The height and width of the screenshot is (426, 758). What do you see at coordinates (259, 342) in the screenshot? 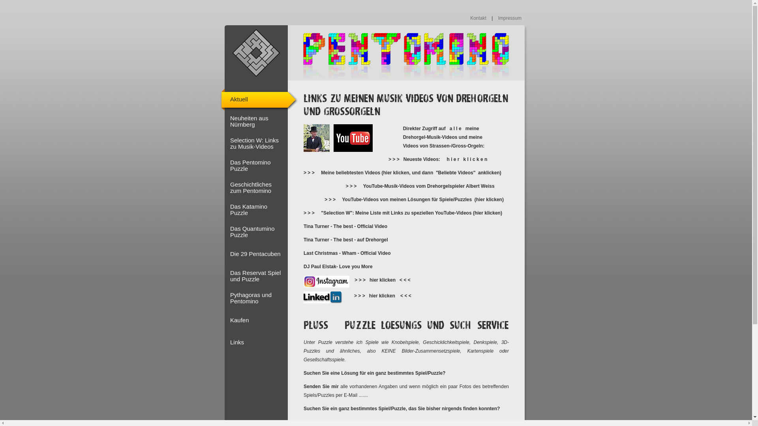
I see `Links` at bounding box center [259, 342].